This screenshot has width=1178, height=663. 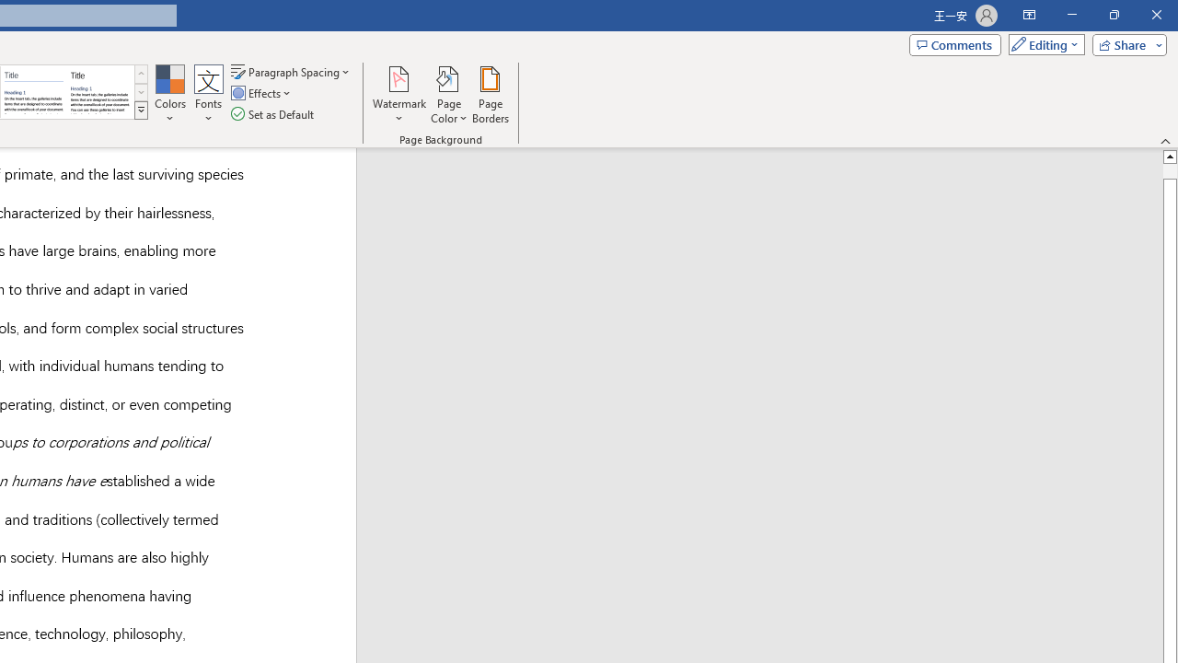 What do you see at coordinates (1171, 170) in the screenshot?
I see `Page up` at bounding box center [1171, 170].